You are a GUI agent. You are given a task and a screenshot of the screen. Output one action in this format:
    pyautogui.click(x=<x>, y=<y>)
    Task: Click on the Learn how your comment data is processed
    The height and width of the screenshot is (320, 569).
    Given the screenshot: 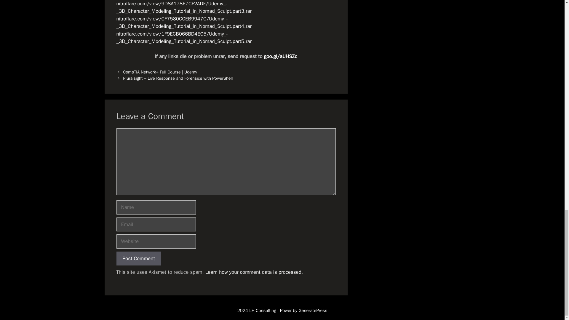 What is the action you would take?
    pyautogui.click(x=253, y=272)
    